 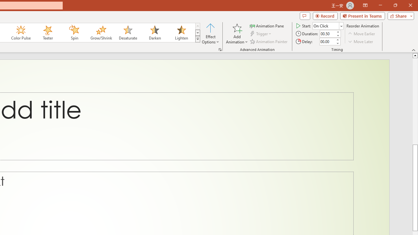 What do you see at coordinates (361, 41) in the screenshot?
I see `Move Later` at bounding box center [361, 41].